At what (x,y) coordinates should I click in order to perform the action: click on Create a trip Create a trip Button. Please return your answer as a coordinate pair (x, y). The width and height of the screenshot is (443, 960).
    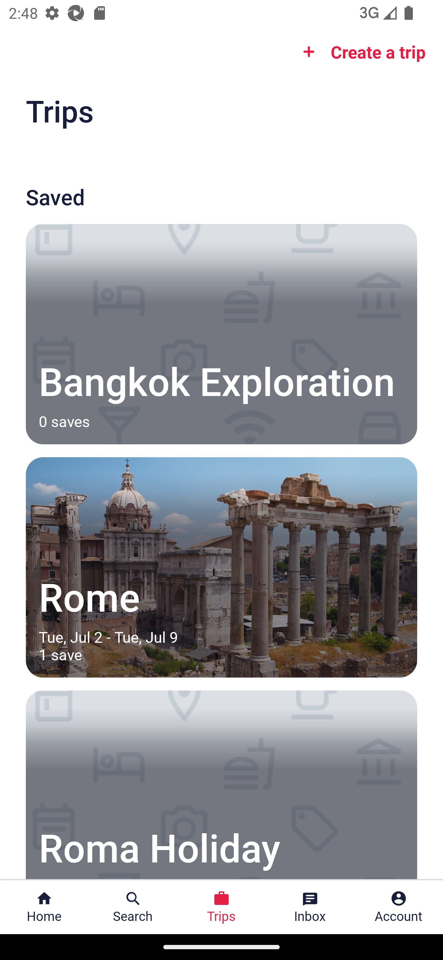
    Looking at the image, I should click on (361, 52).